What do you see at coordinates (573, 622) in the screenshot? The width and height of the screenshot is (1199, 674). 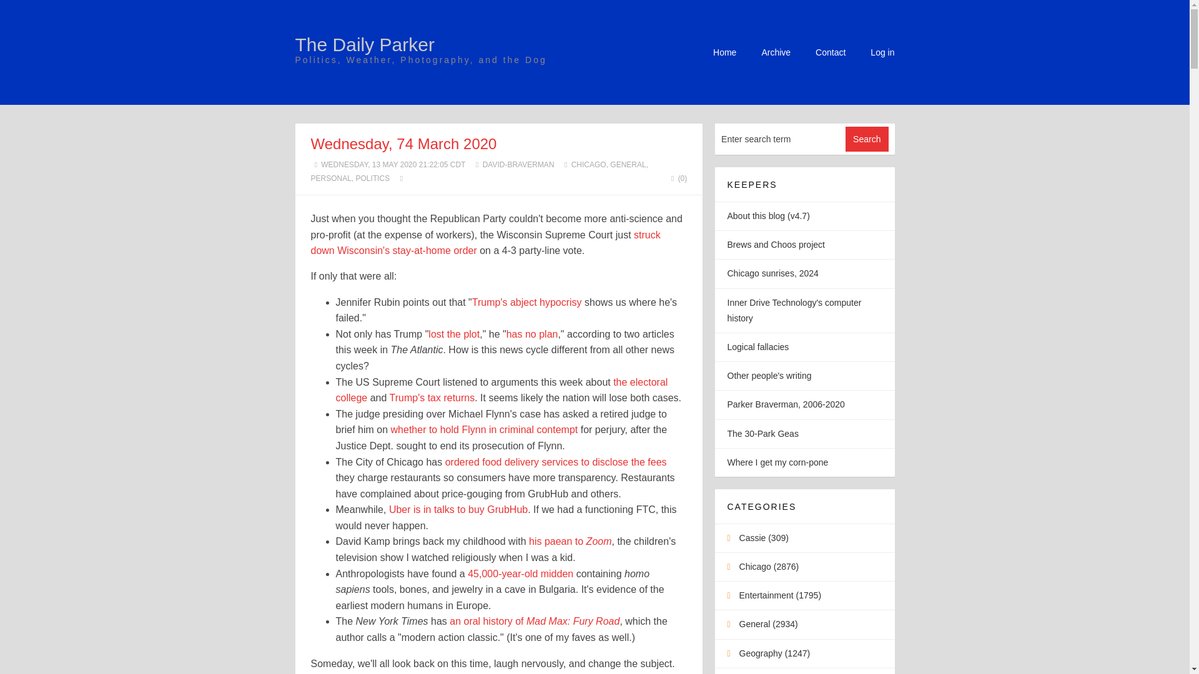 I see `Mad Max: Fury Road` at bounding box center [573, 622].